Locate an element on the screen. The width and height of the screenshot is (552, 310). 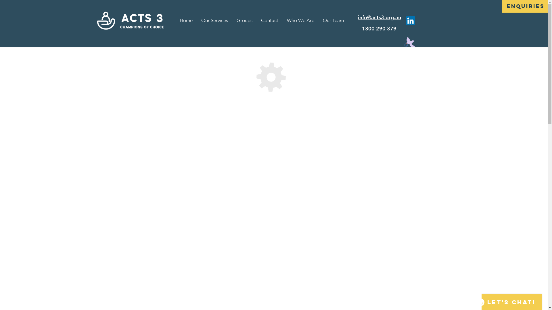
Our Team is located at coordinates (333, 21).